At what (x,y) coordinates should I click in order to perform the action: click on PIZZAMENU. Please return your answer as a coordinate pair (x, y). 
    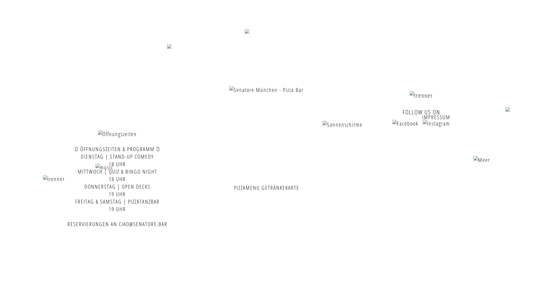
    Looking at the image, I should click on (247, 188).